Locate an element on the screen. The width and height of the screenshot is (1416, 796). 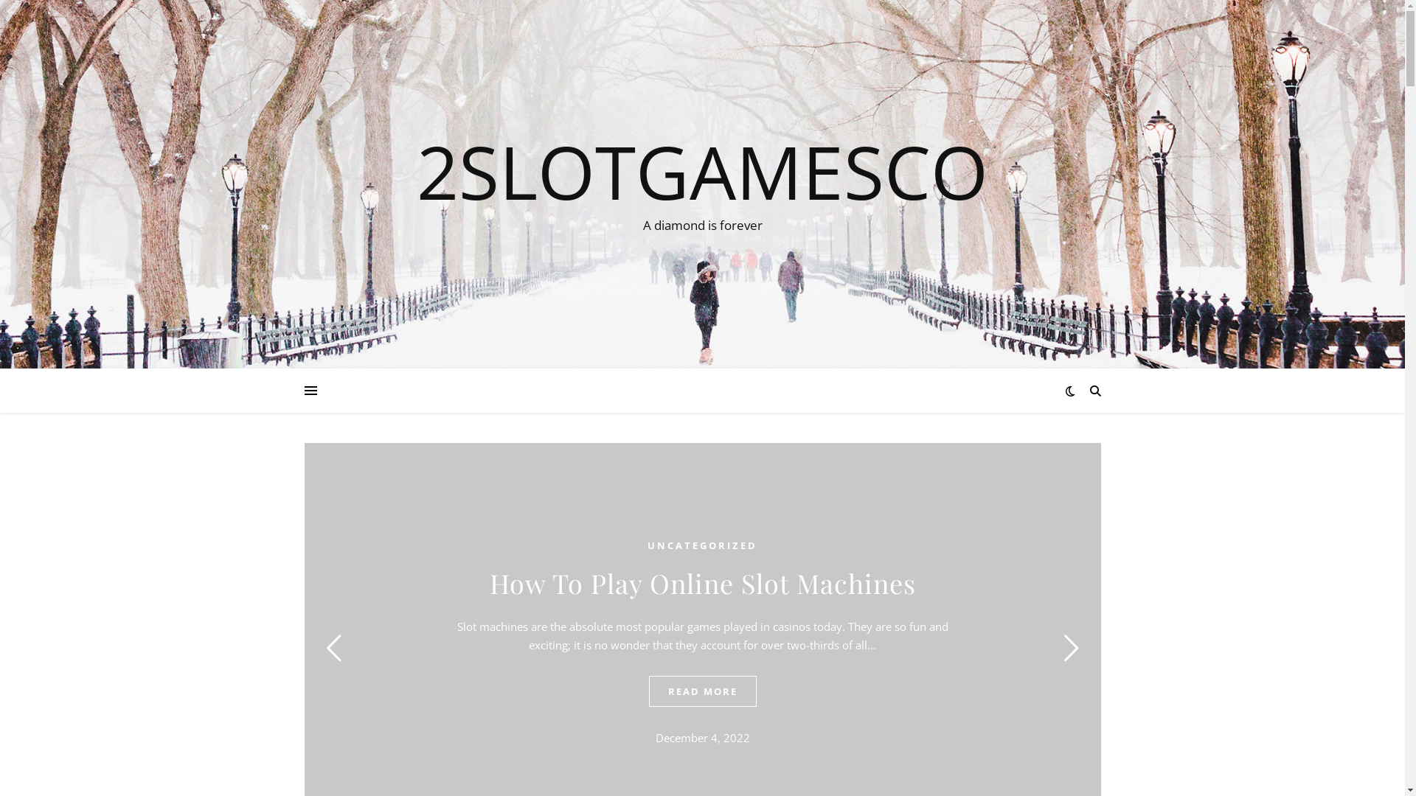
UNCATEGORIZED is located at coordinates (702, 545).